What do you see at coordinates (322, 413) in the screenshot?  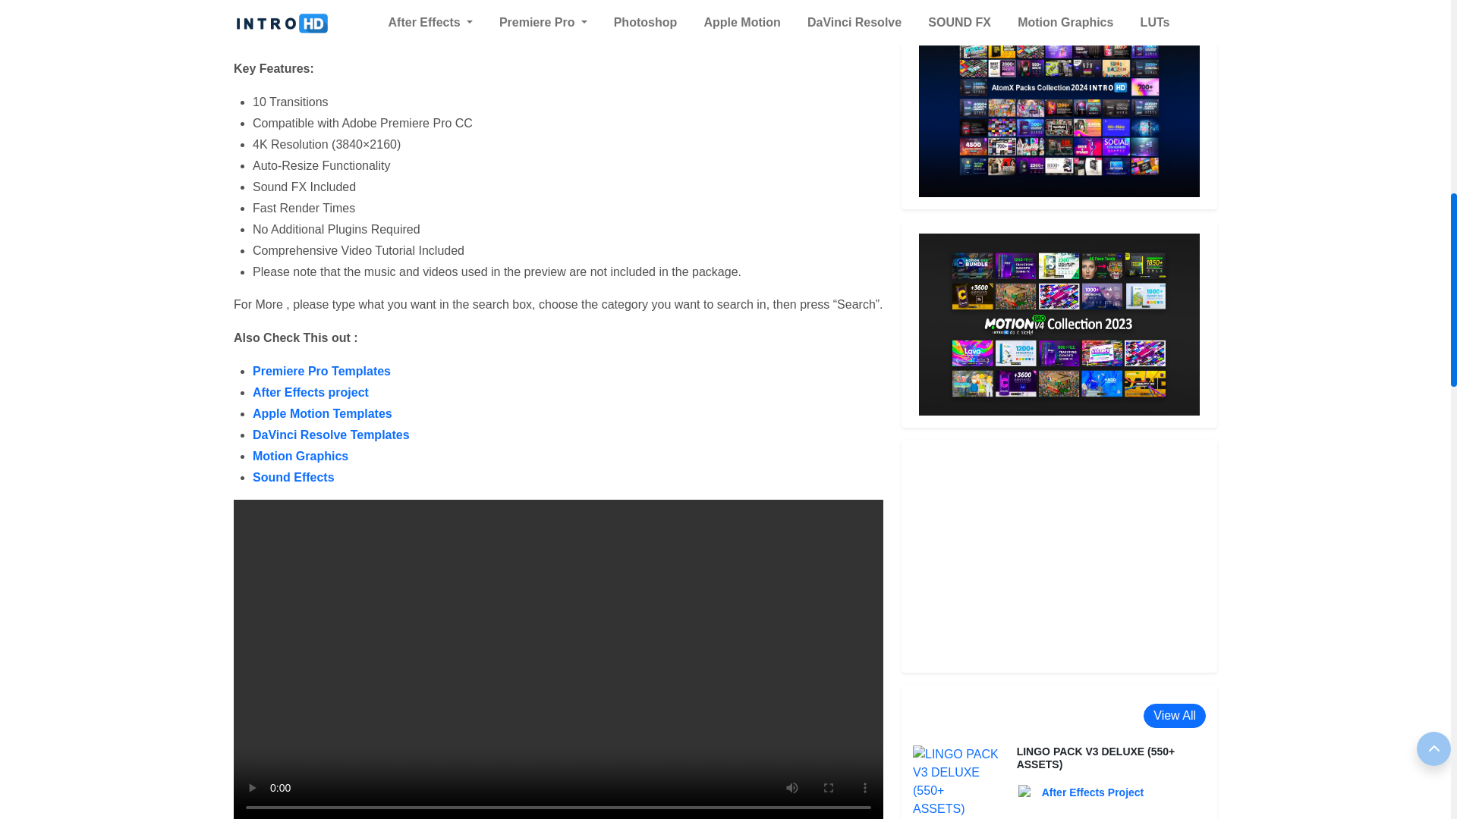 I see `Apple Motion Templates` at bounding box center [322, 413].